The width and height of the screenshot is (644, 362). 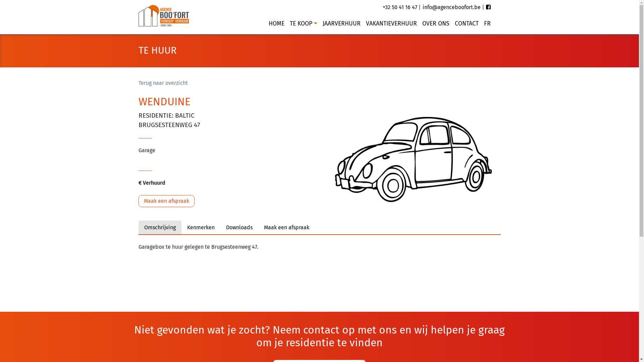 What do you see at coordinates (157, 50) in the screenshot?
I see `TE HUUR` at bounding box center [157, 50].